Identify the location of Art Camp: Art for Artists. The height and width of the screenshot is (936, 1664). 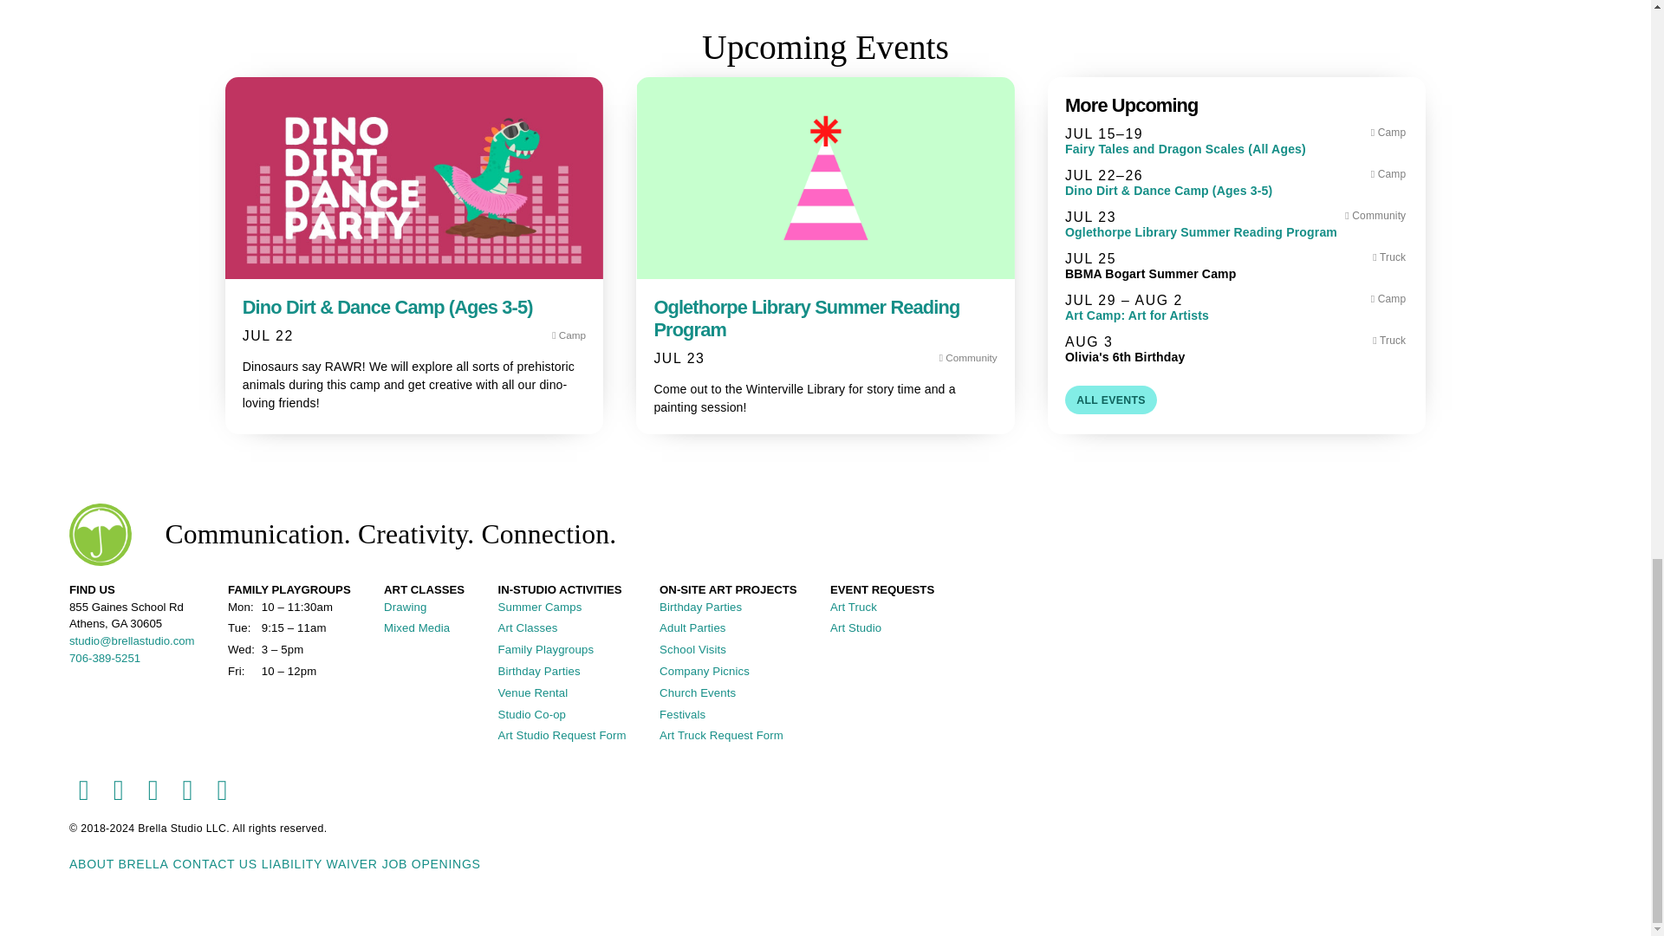
(1236, 315).